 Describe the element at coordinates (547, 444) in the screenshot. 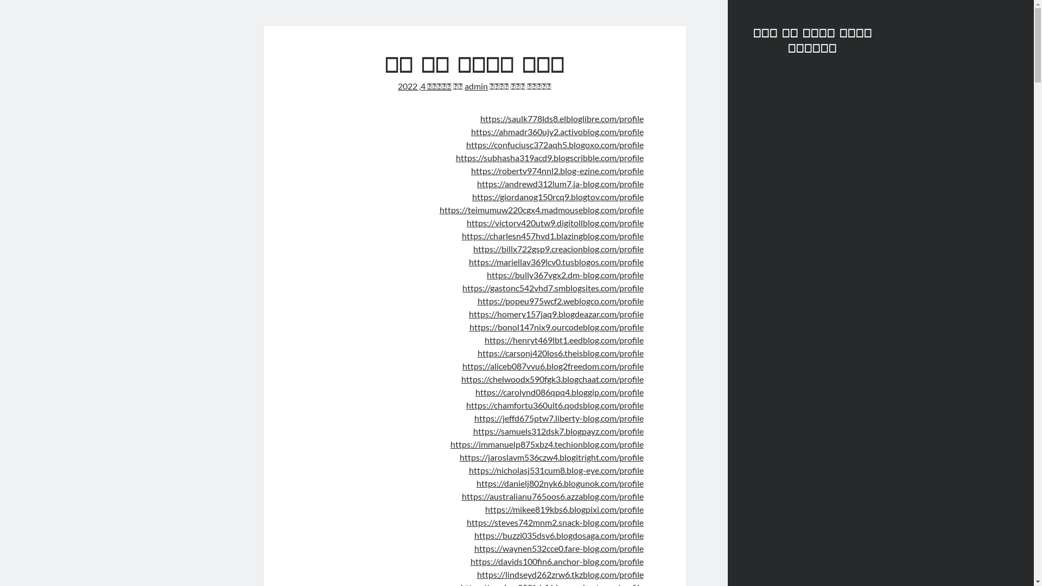

I see `https://immanuelp875xbz4.techionblog.com/profile` at that location.